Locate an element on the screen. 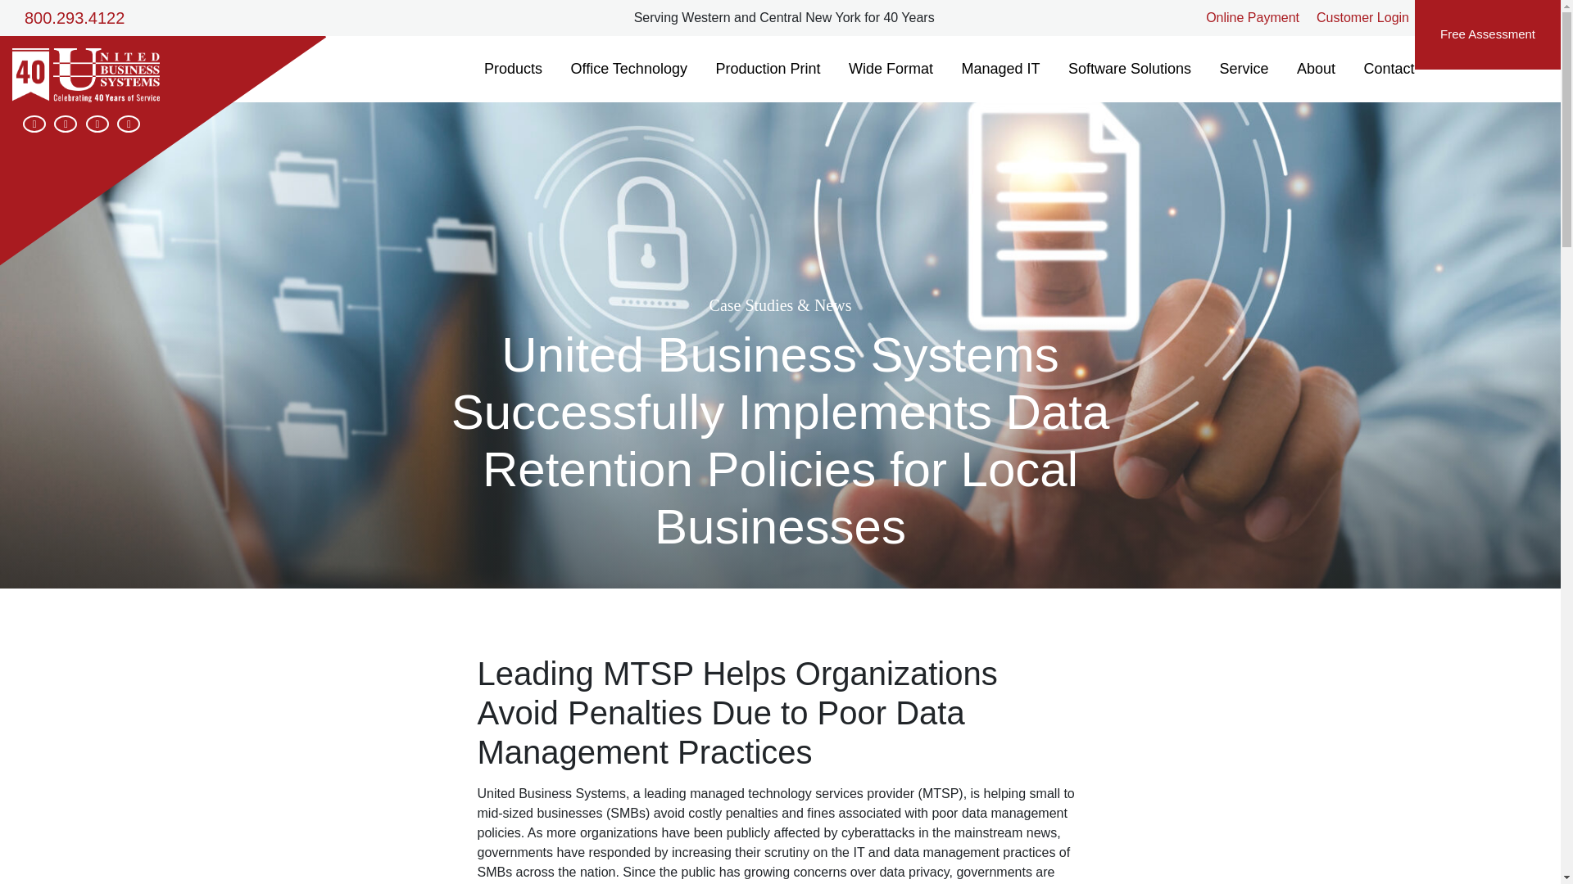  Wide Format is located at coordinates (891, 69).